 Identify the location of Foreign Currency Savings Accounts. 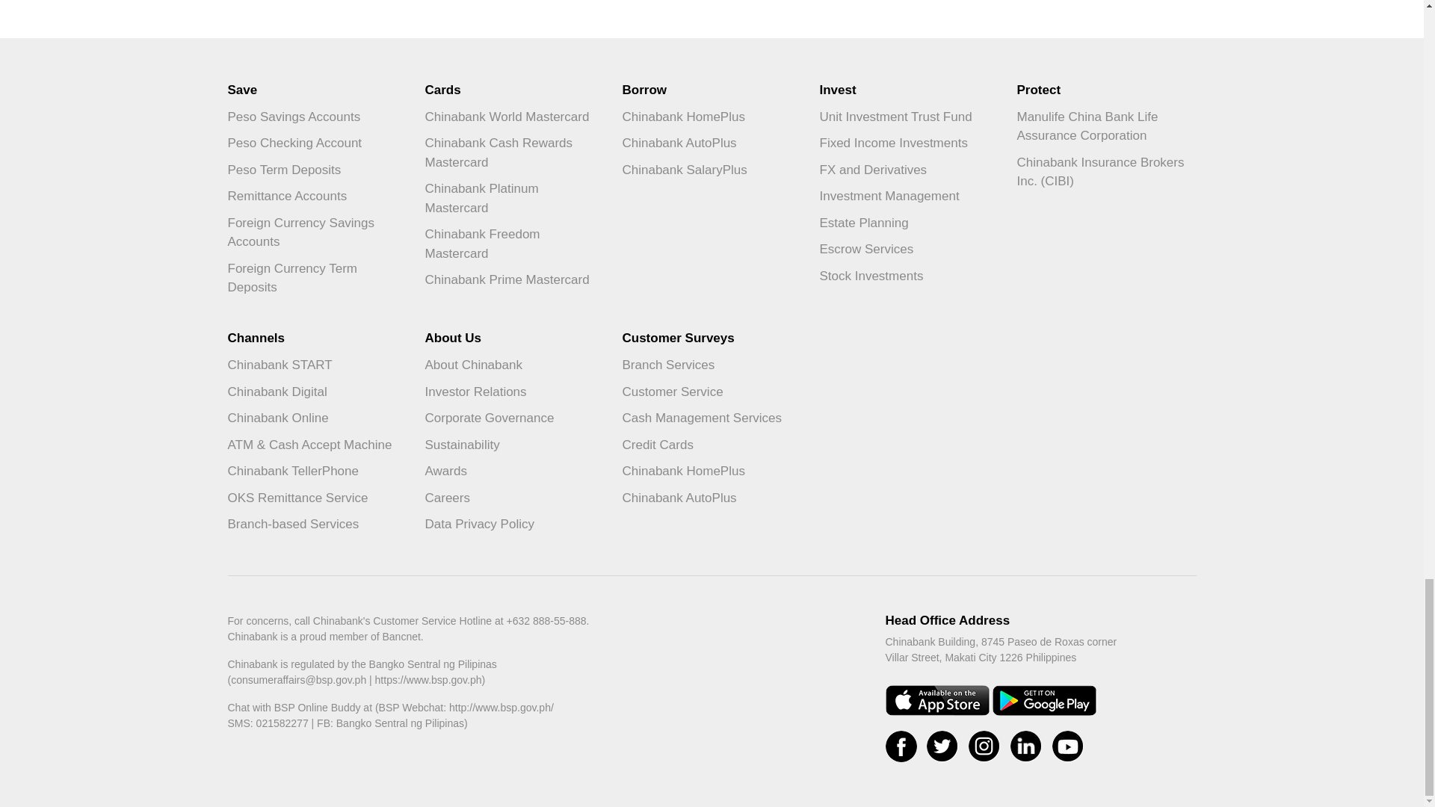
(316, 232).